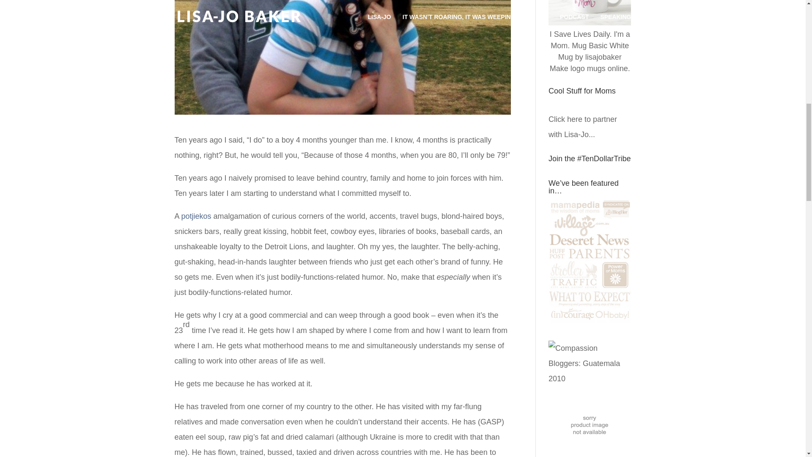 The image size is (812, 457). Describe the element at coordinates (588, 69) in the screenshot. I see `logo mugs` at that location.